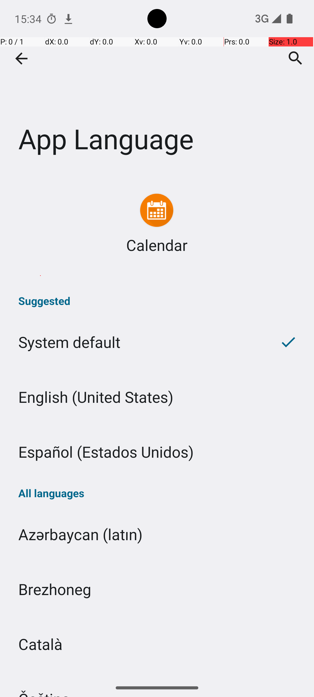 Image resolution: width=314 pixels, height=697 pixels. Describe the element at coordinates (157, 675) in the screenshot. I see `Čeština` at that location.